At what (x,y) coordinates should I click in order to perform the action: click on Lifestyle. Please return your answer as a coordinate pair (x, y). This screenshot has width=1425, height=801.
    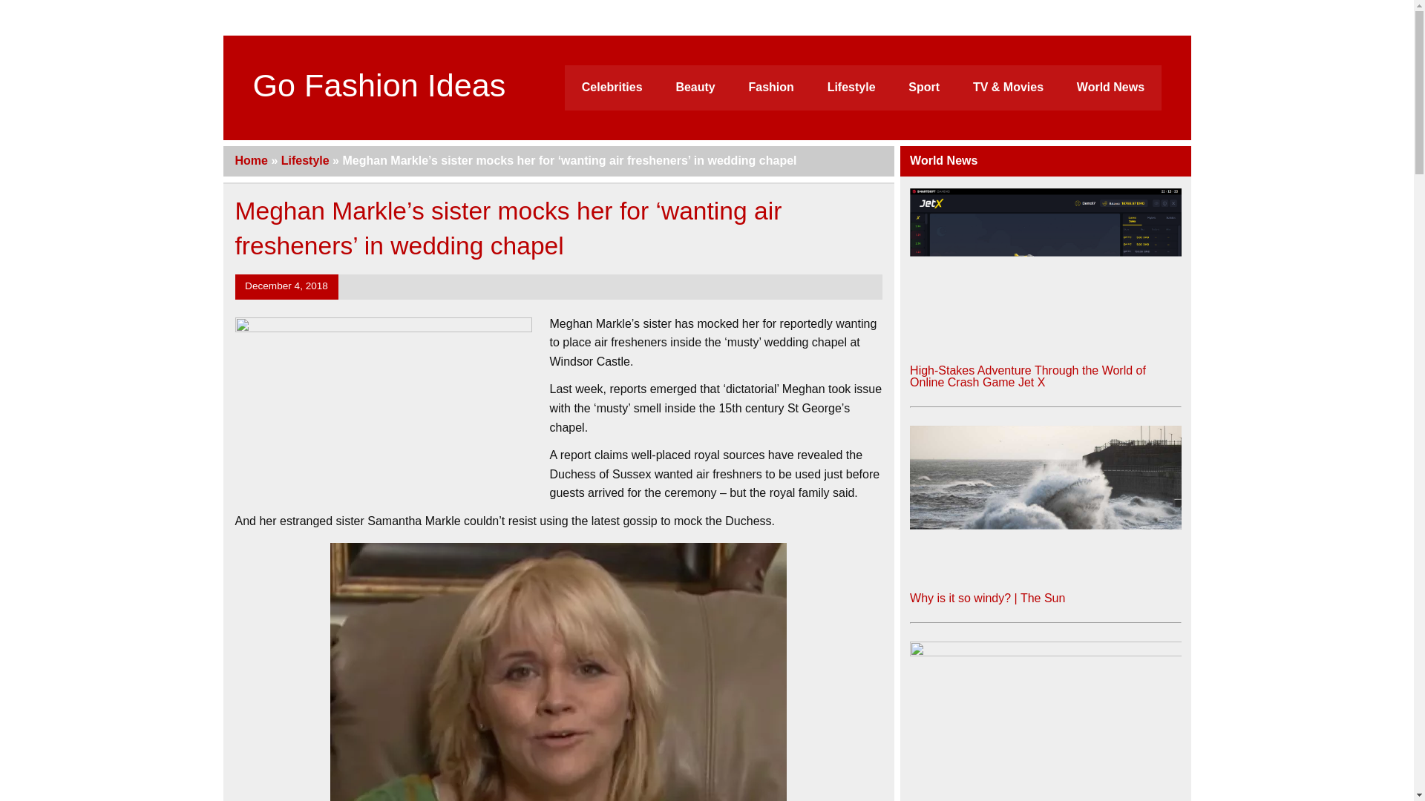
    Looking at the image, I should click on (304, 160).